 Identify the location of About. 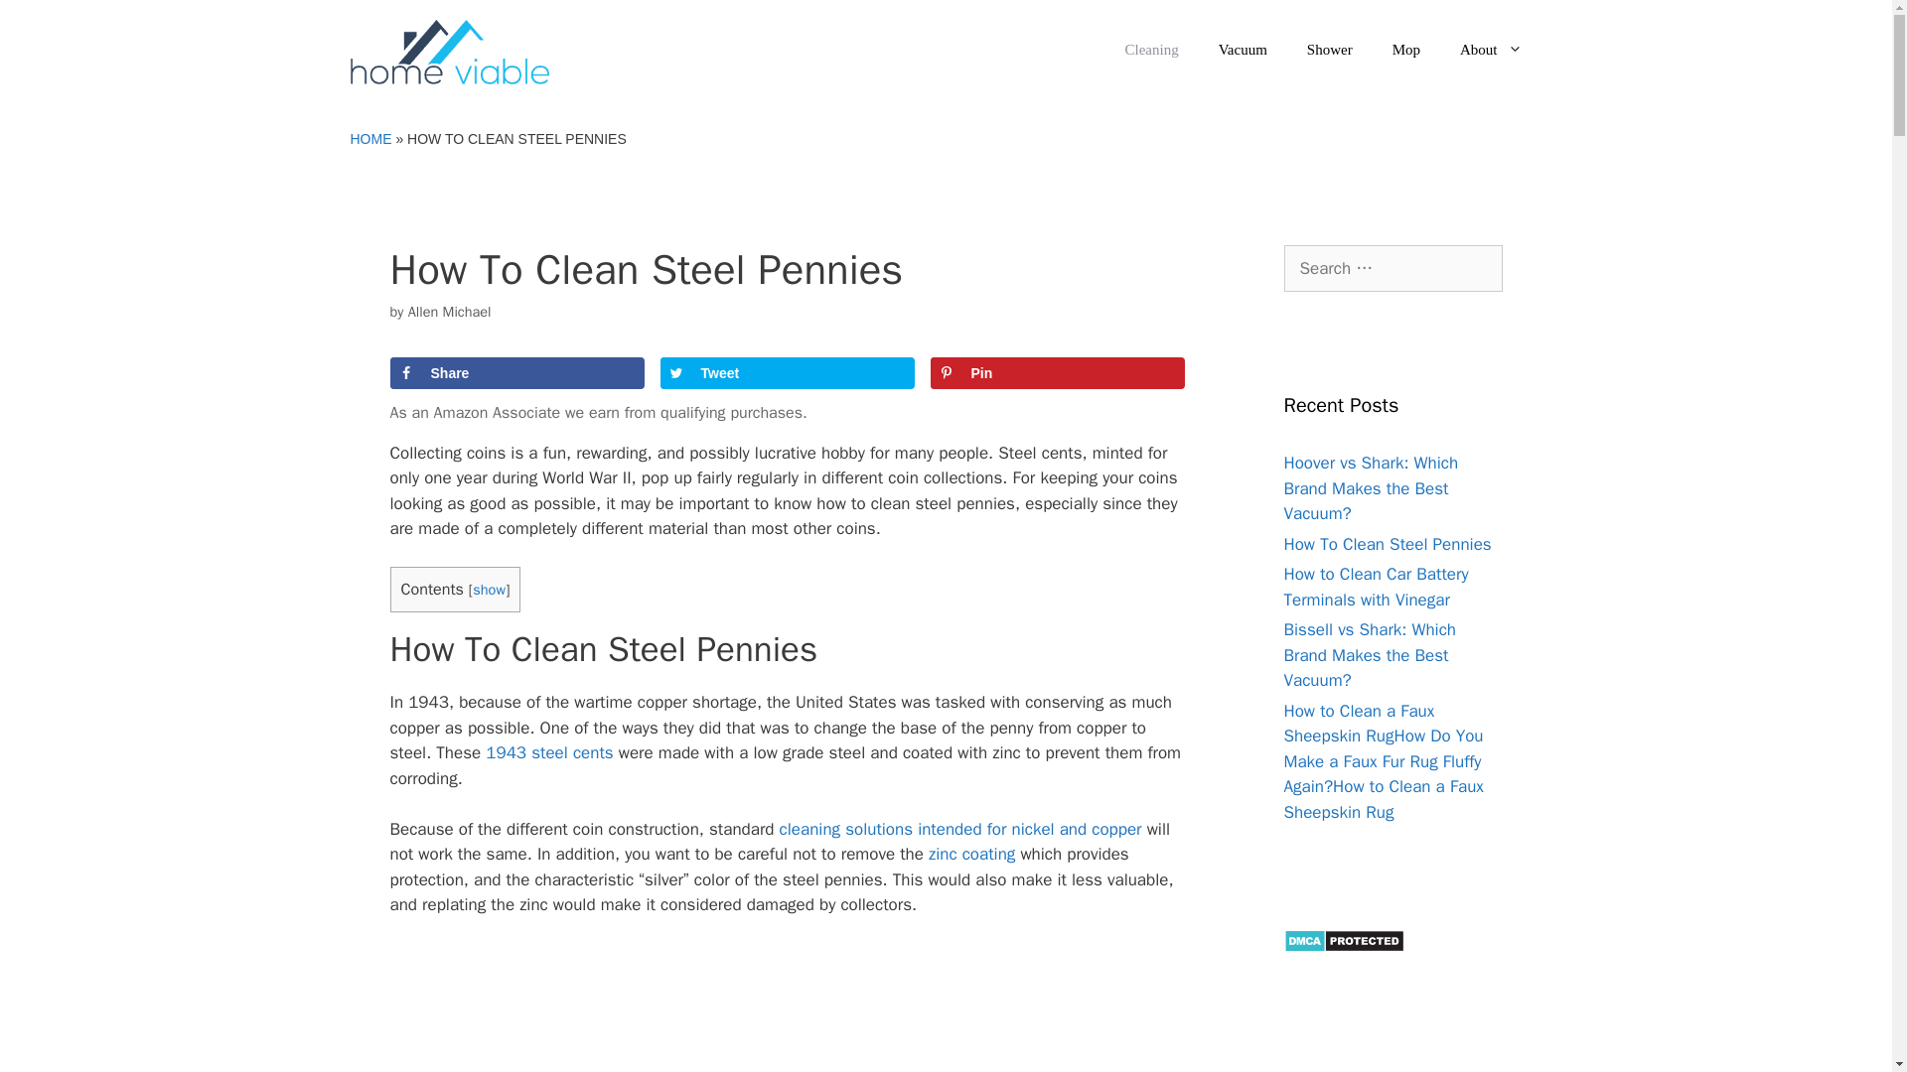
(1491, 50).